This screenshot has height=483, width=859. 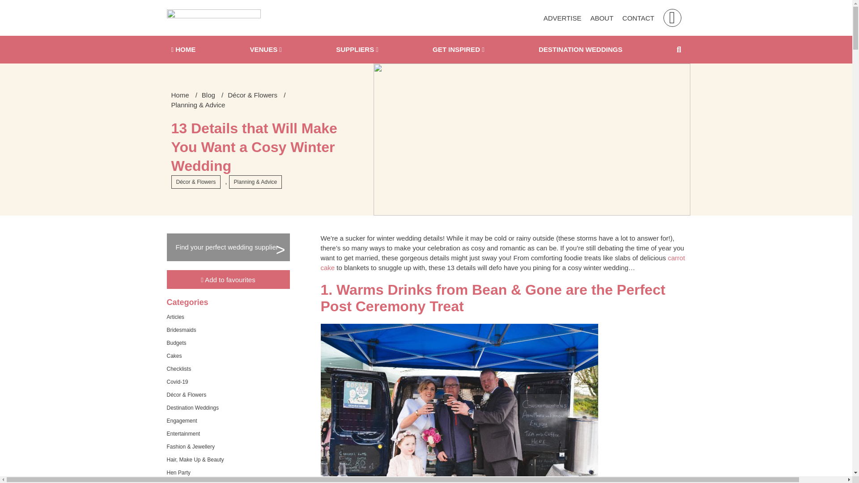 What do you see at coordinates (638, 18) in the screenshot?
I see `CONTACT` at bounding box center [638, 18].